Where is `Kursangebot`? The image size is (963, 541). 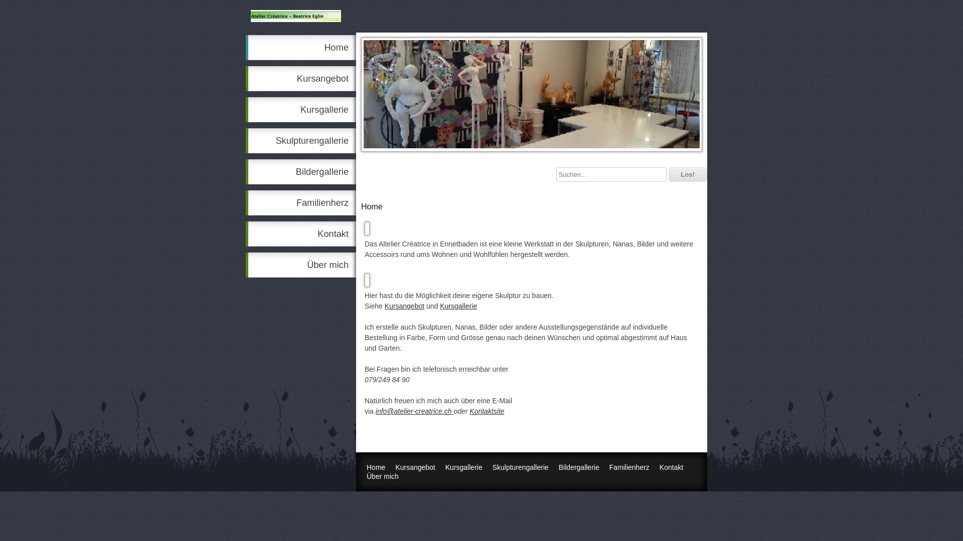
Kursangebot is located at coordinates (301, 79).